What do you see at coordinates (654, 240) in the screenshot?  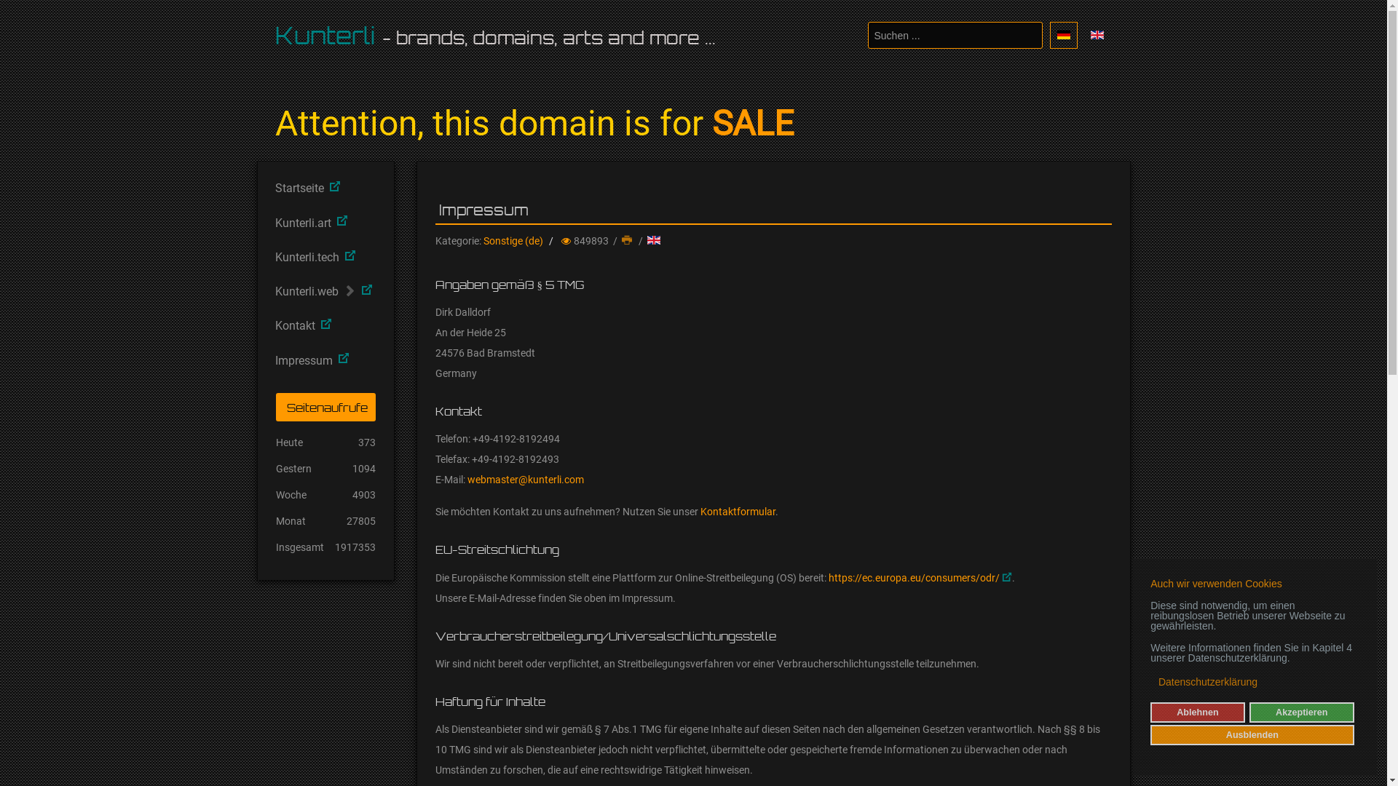 I see `English (United Kingdom)` at bounding box center [654, 240].